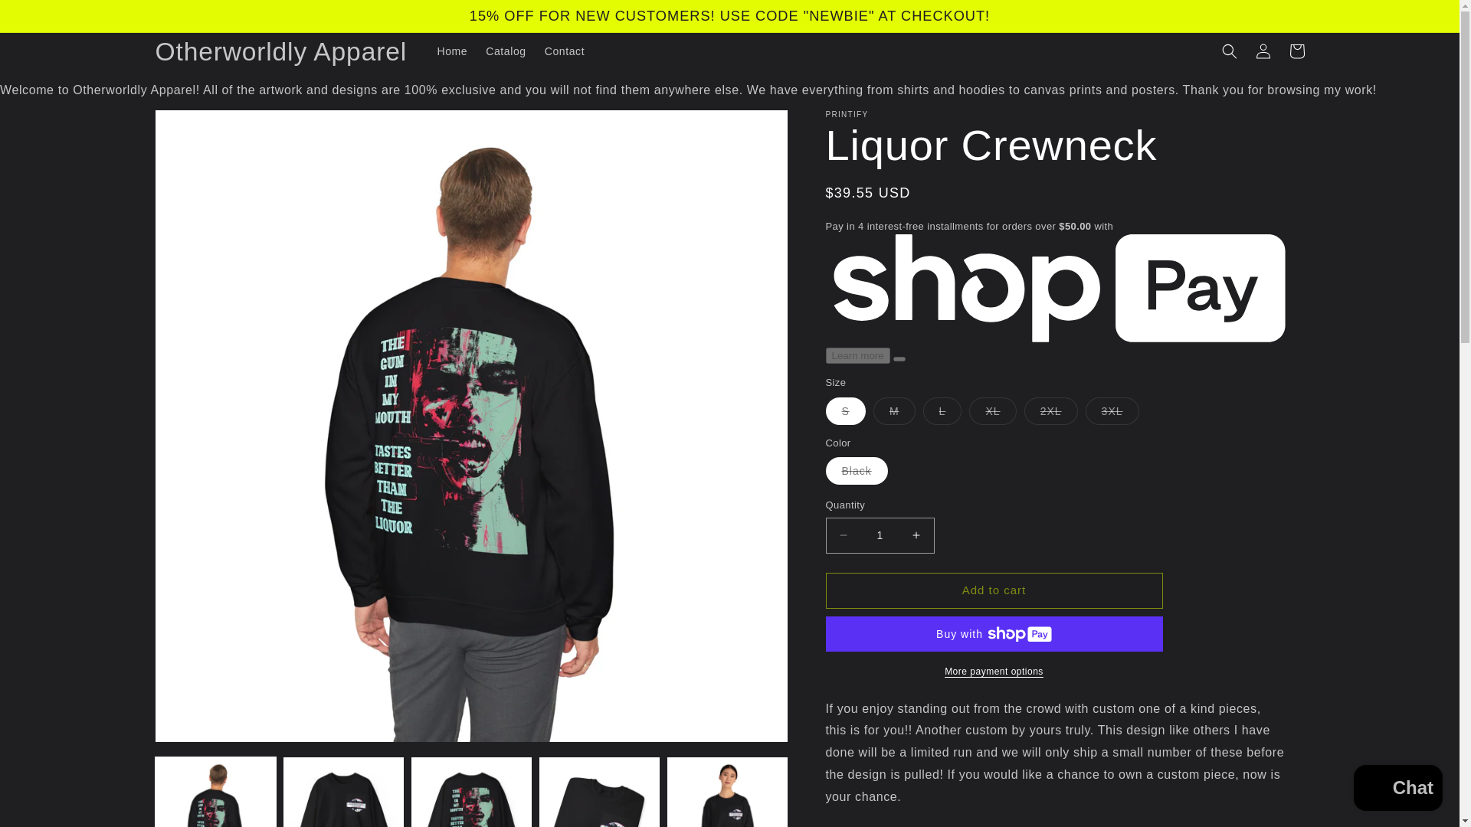  What do you see at coordinates (506, 51) in the screenshot?
I see `Catalog` at bounding box center [506, 51].